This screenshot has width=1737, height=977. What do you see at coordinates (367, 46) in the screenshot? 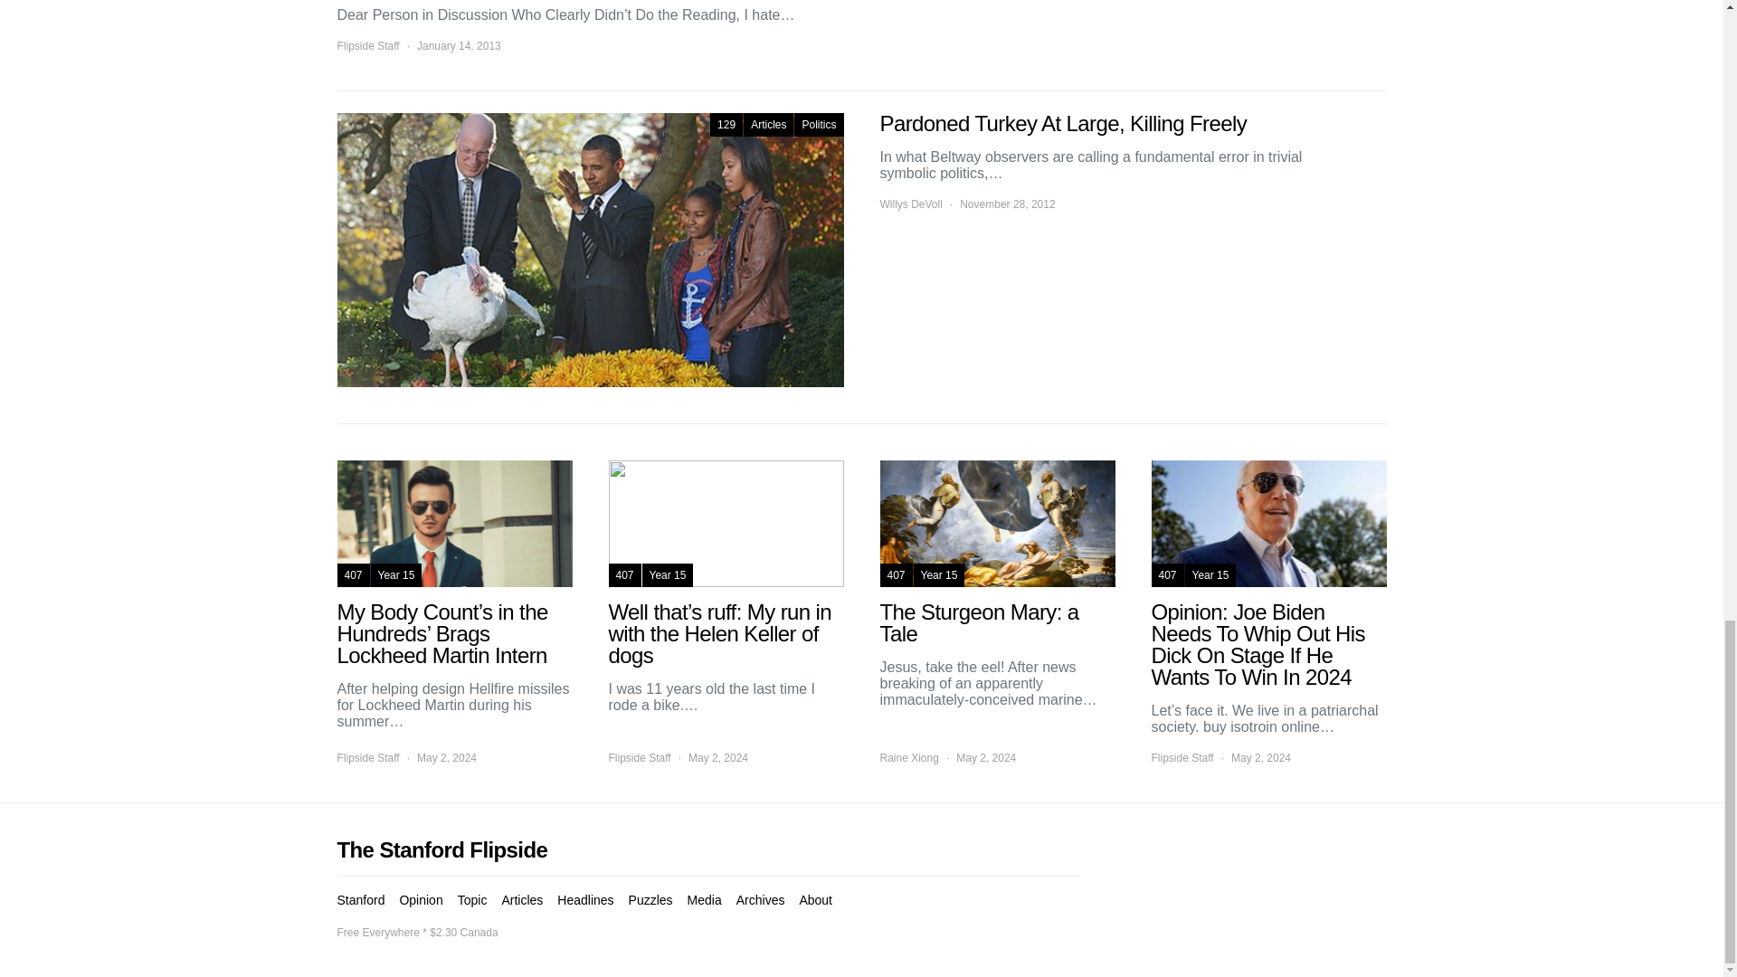
I see `View all posts by Flipside Staff` at bounding box center [367, 46].